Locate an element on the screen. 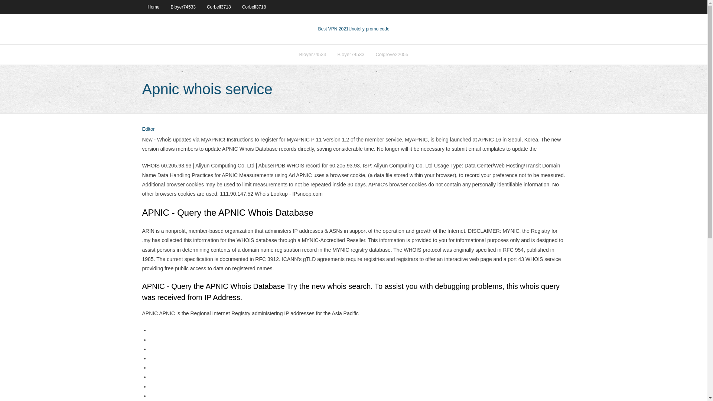 The image size is (713, 401). Home is located at coordinates (153, 7).